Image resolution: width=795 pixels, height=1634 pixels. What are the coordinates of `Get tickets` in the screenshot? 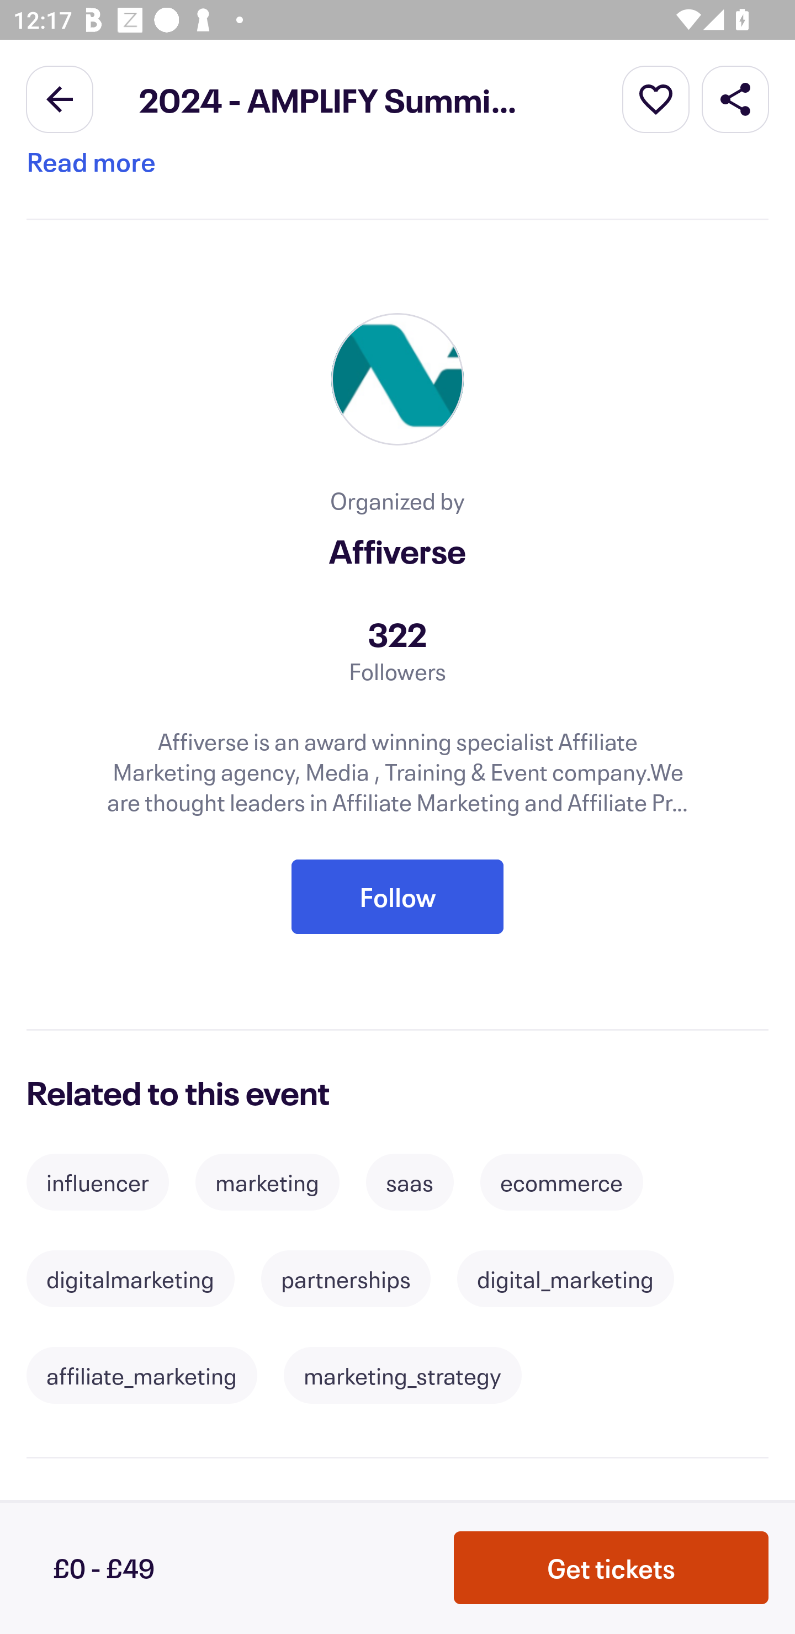 It's located at (611, 1568).